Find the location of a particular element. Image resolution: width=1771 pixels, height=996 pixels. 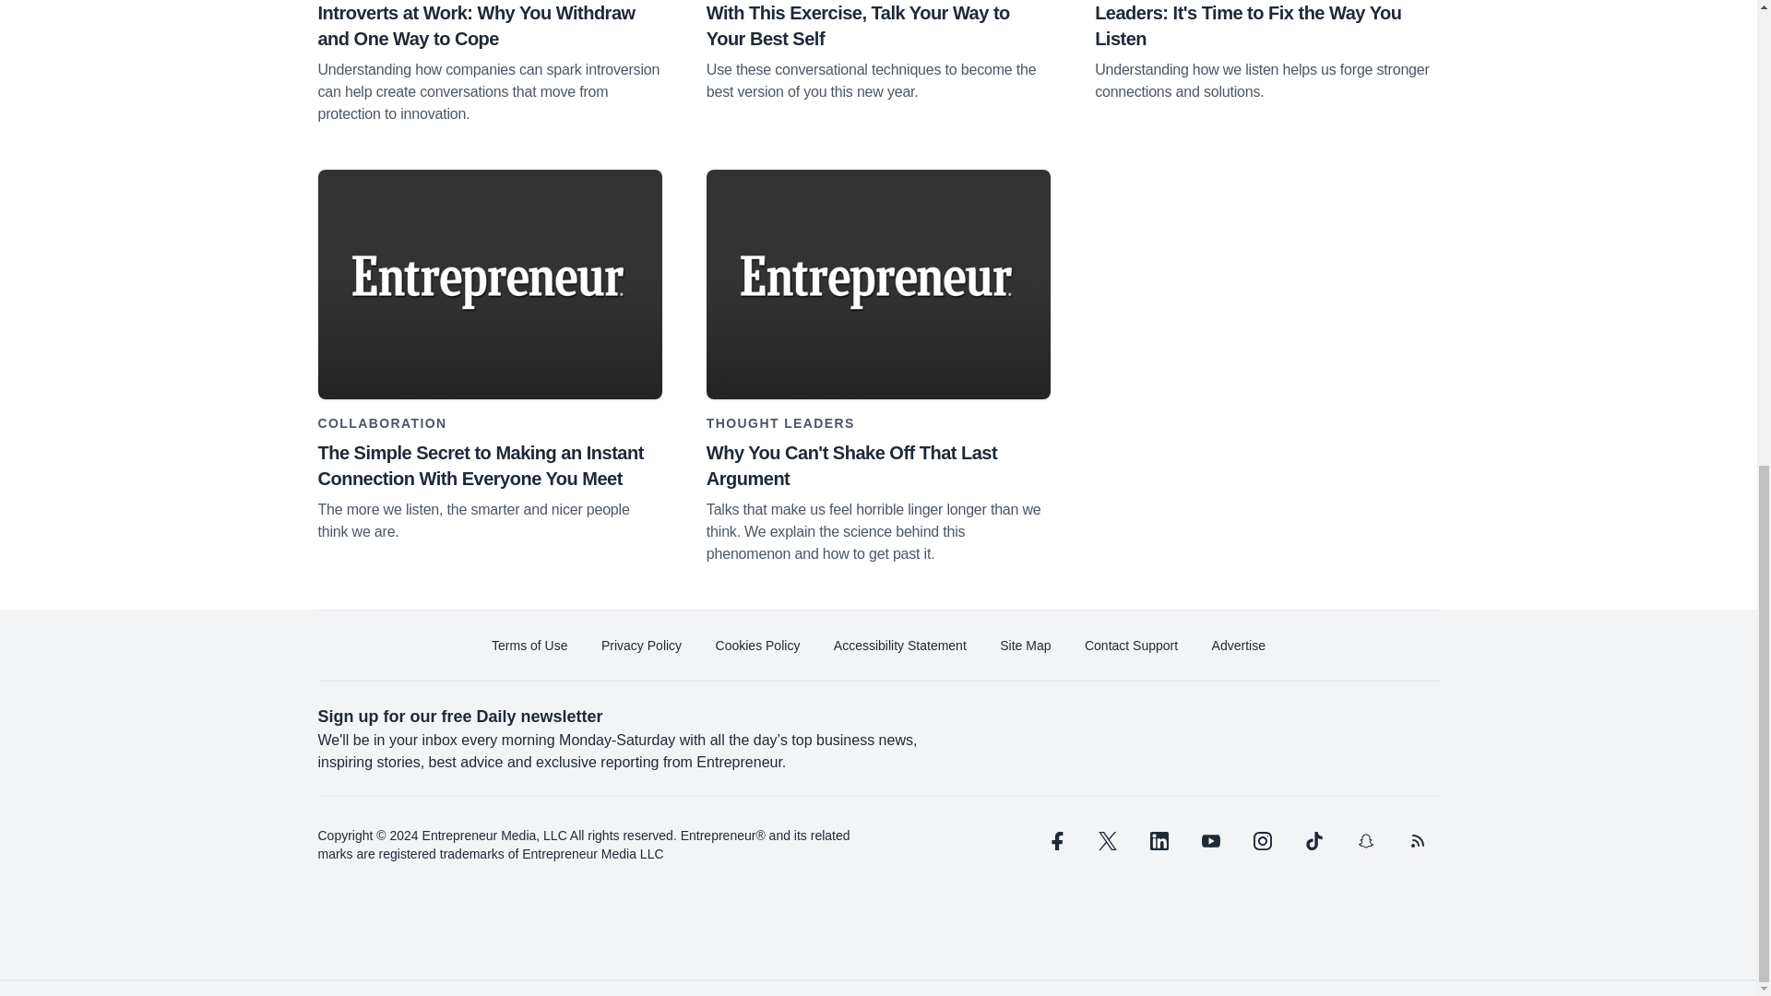

rss is located at coordinates (1417, 841).